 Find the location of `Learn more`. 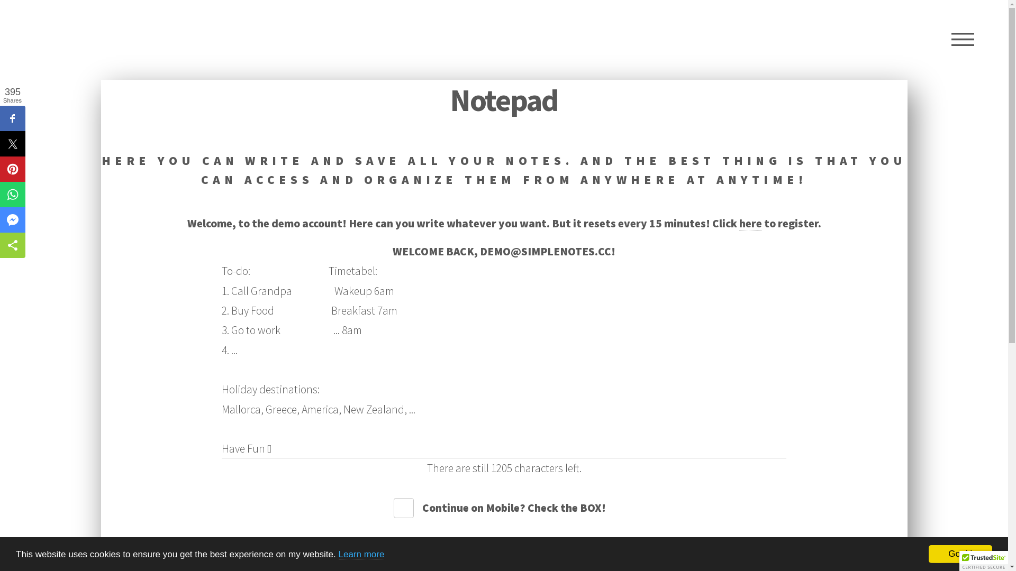

Learn more is located at coordinates (362, 554).